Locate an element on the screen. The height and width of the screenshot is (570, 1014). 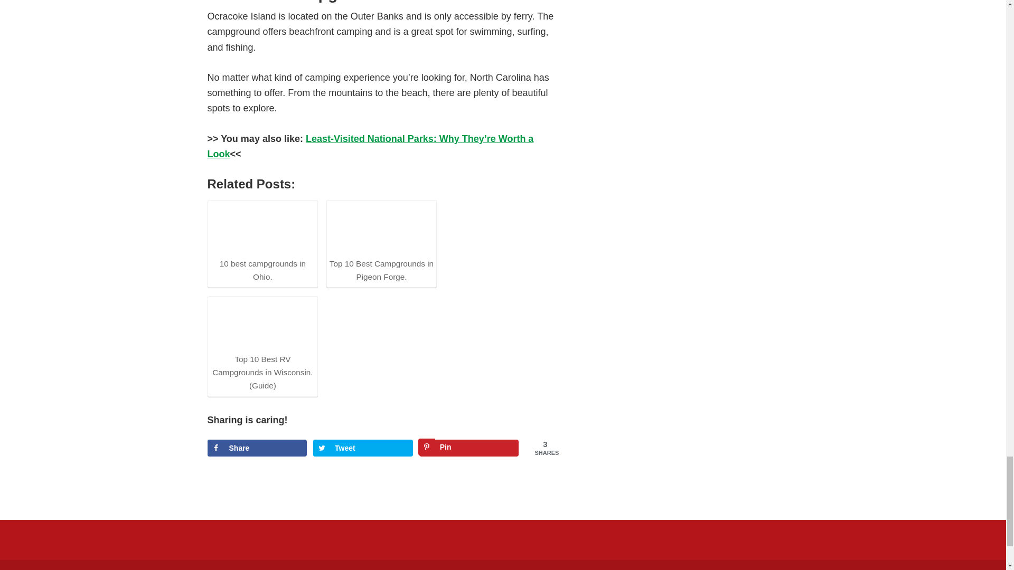
Share is located at coordinates (257, 448).